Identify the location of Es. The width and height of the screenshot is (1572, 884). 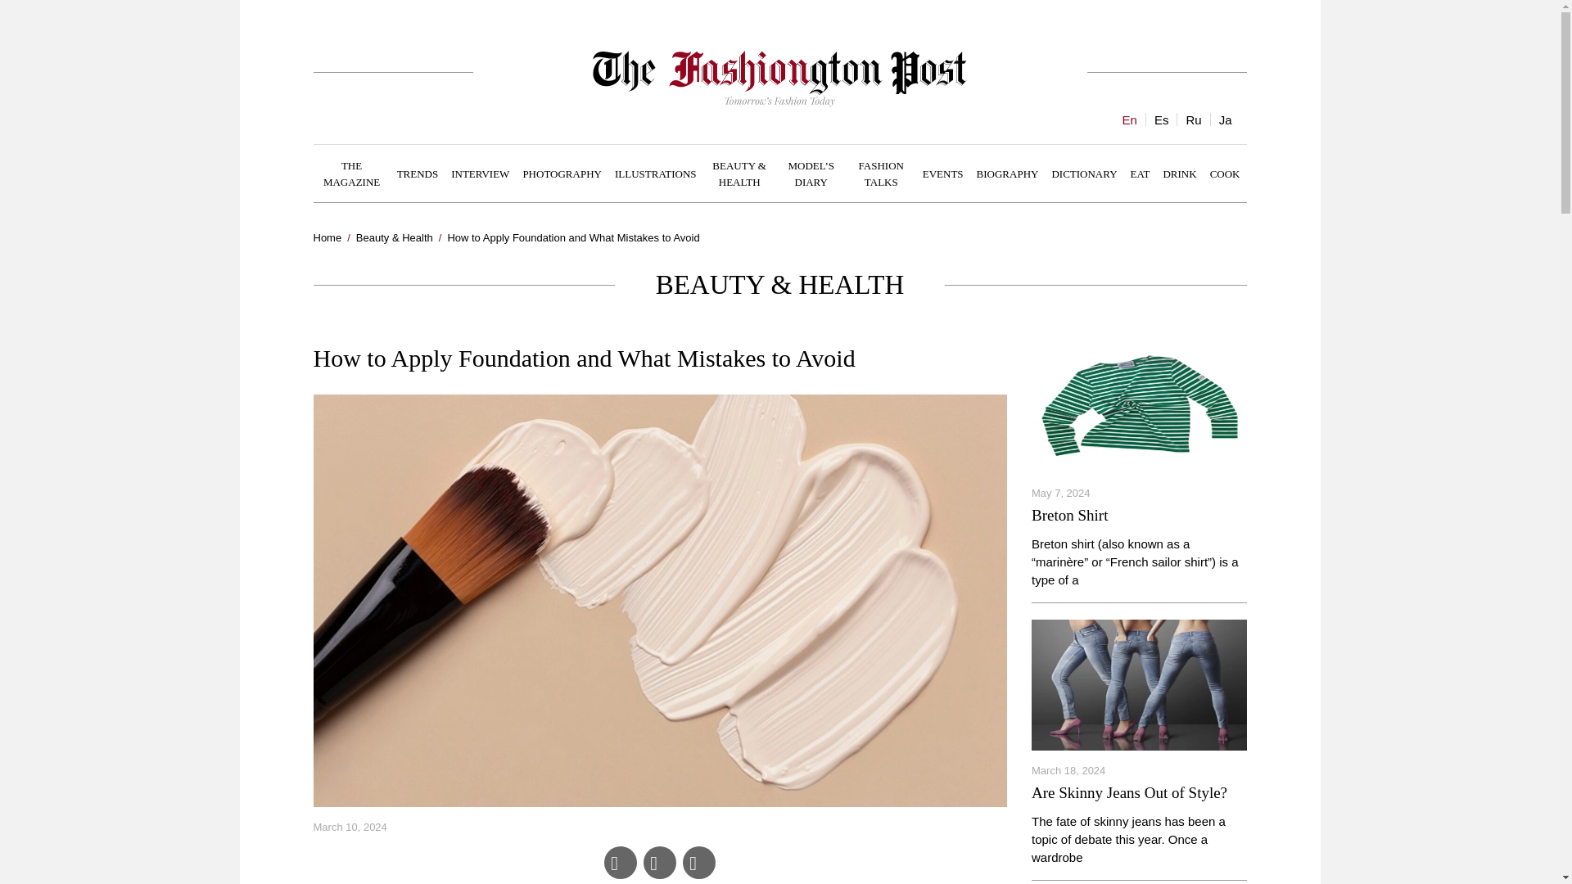
(1161, 120).